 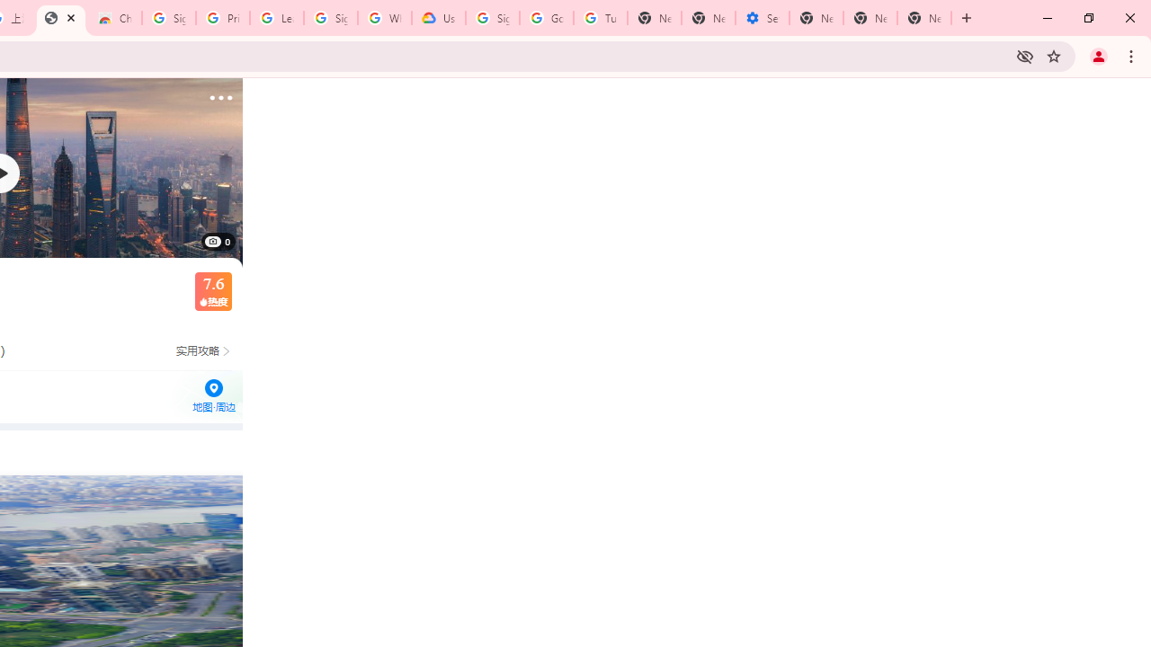 What do you see at coordinates (331, 18) in the screenshot?
I see `Sign in - Google Accounts` at bounding box center [331, 18].